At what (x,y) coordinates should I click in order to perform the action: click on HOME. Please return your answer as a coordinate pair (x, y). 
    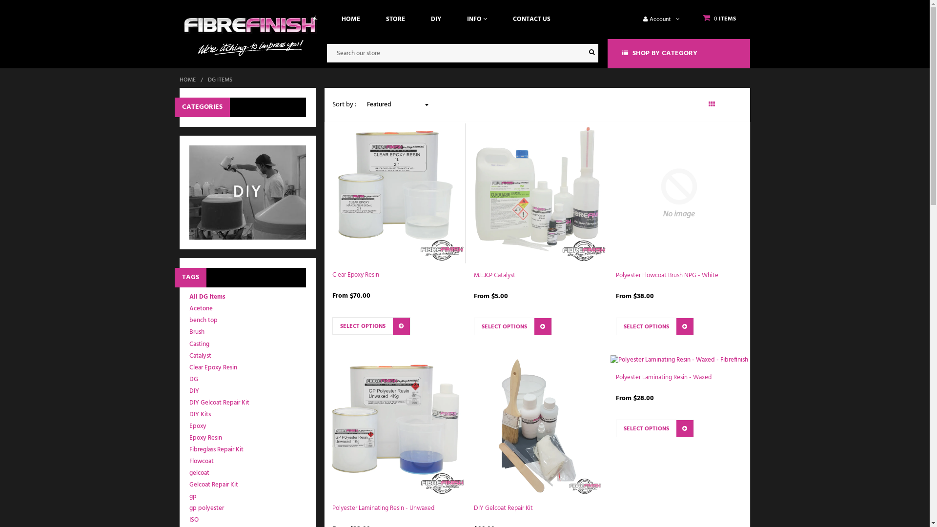
    Looking at the image, I should click on (351, 20).